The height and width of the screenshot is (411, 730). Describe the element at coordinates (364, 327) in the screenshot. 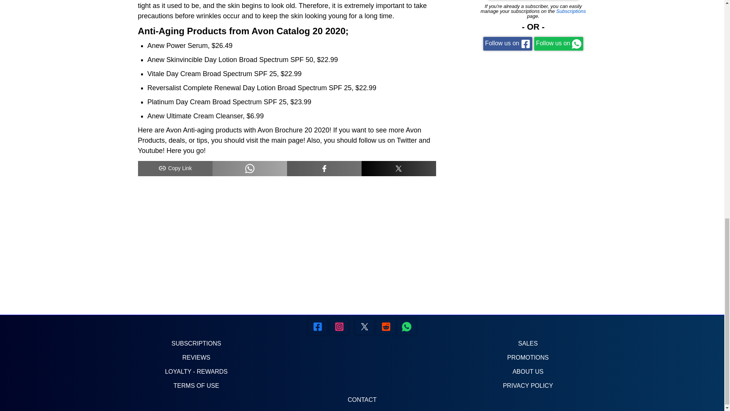

I see `WeeklyAds2 on X` at that location.